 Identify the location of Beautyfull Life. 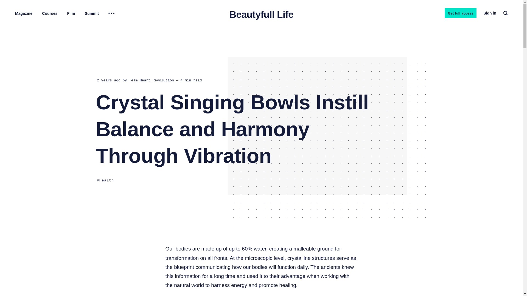
(261, 14).